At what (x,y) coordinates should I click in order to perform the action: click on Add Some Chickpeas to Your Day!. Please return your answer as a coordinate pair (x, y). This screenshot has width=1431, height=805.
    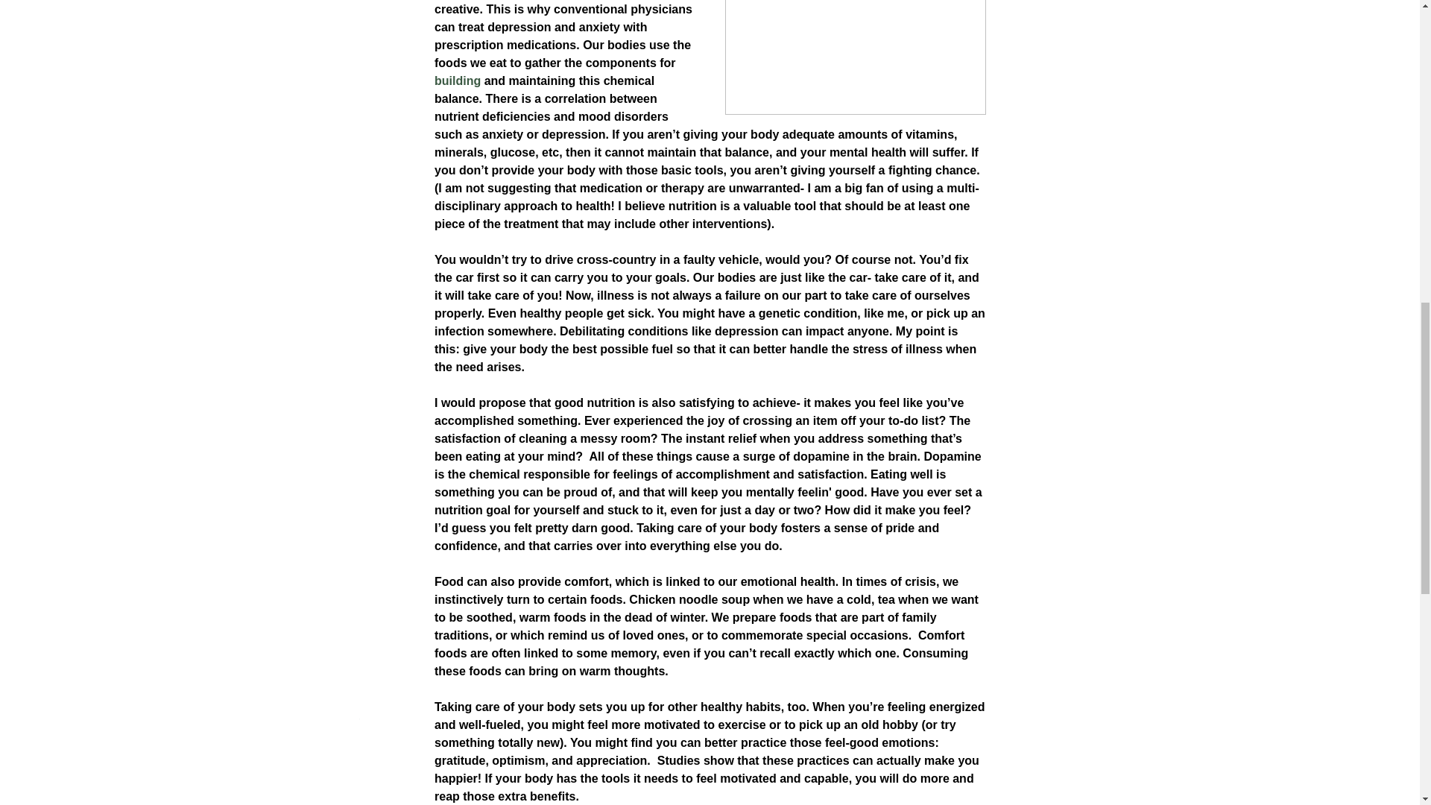
    Looking at the image, I should click on (948, 596).